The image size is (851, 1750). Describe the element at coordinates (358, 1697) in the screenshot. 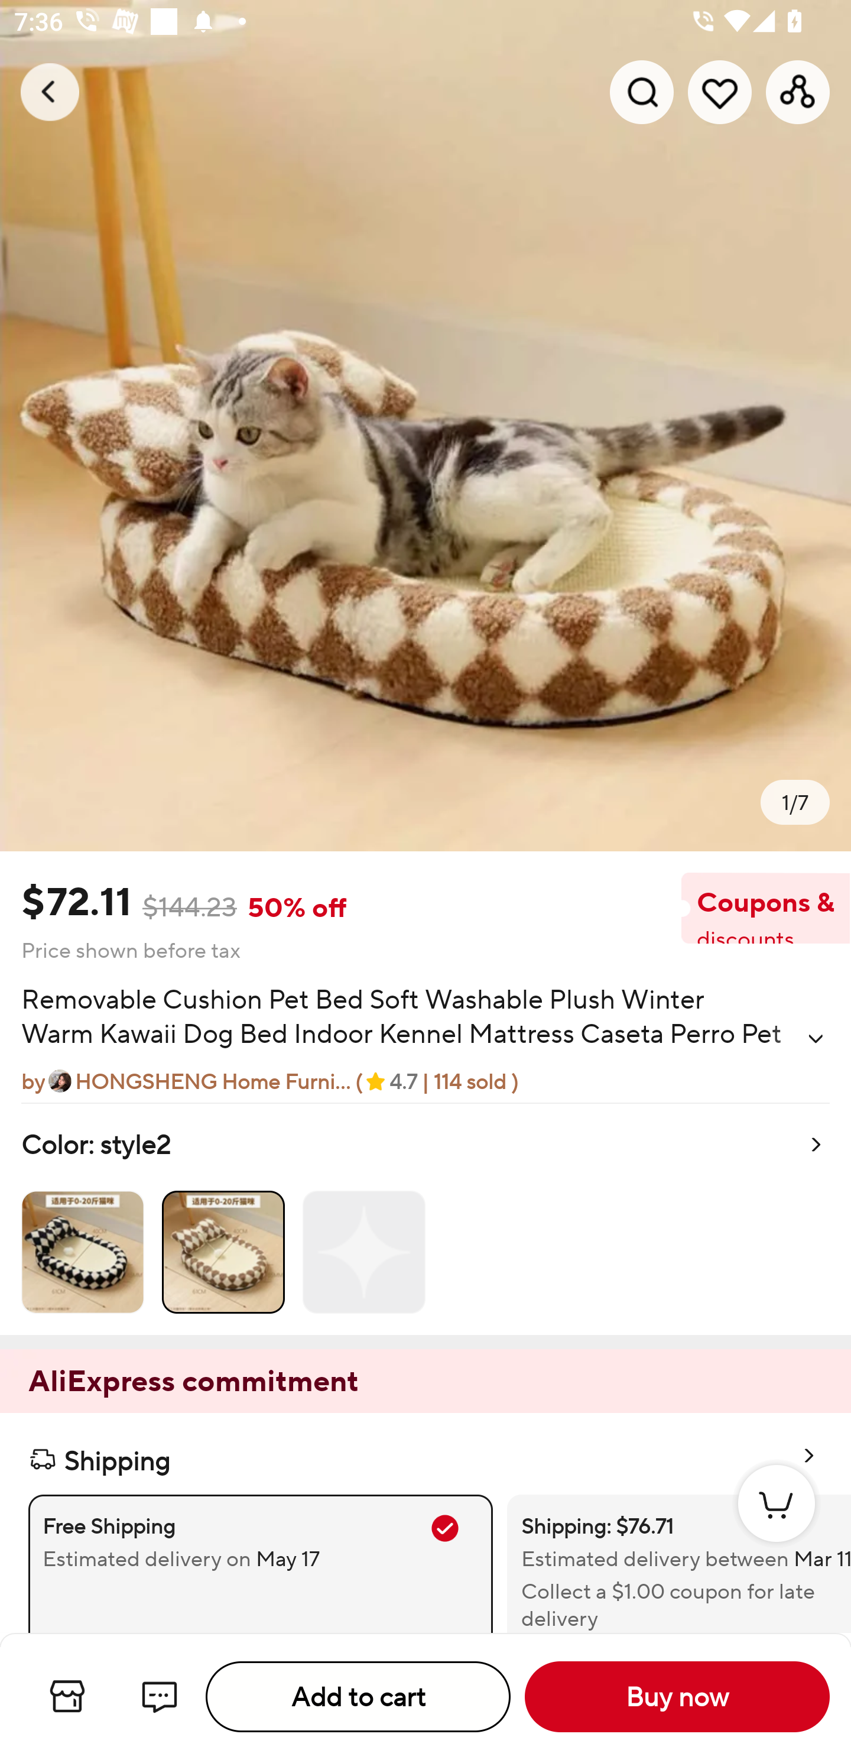

I see `Add to cart` at that location.